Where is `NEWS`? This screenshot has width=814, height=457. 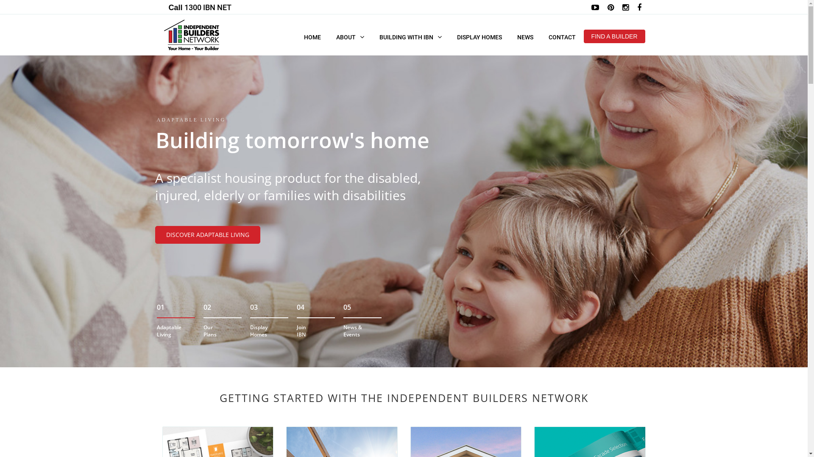
NEWS is located at coordinates (525, 36).